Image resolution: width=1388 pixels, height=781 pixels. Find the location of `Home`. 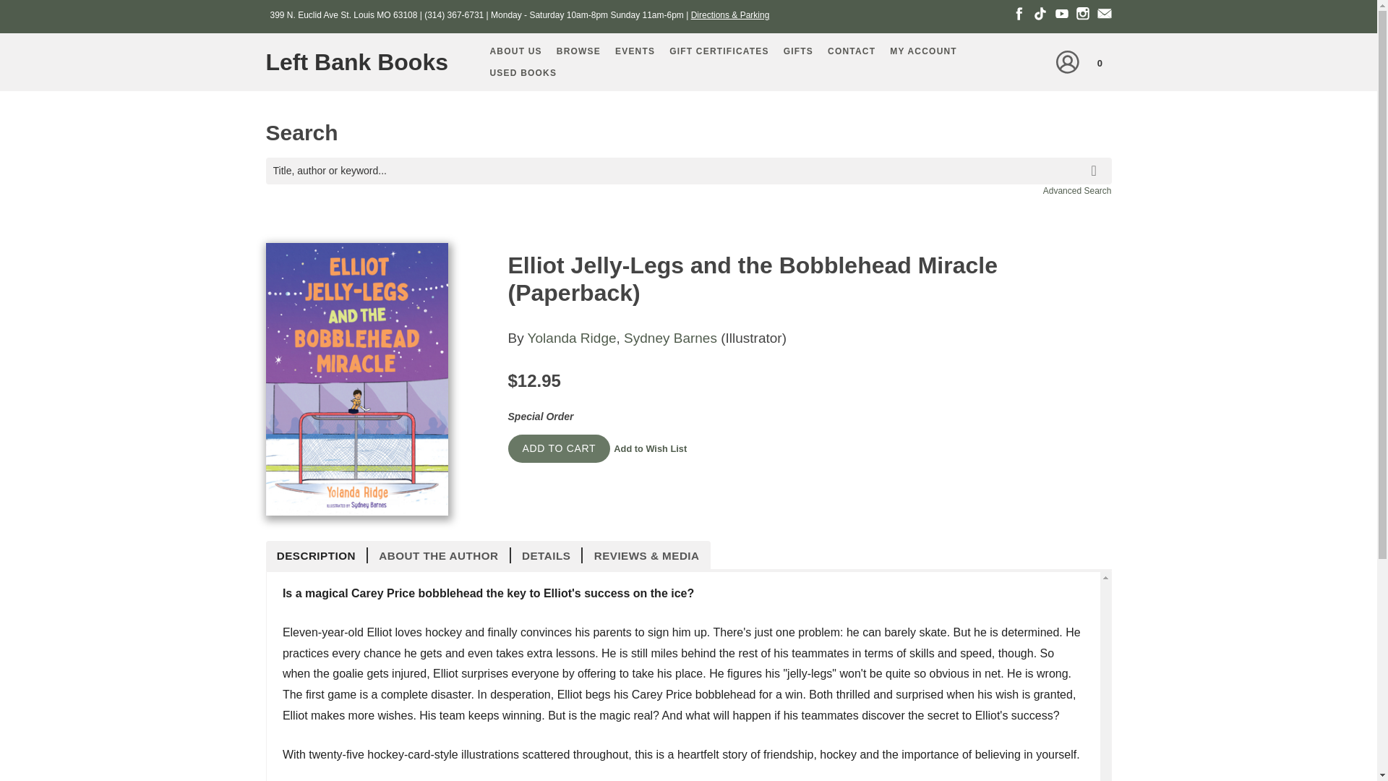

Home is located at coordinates (363, 62).